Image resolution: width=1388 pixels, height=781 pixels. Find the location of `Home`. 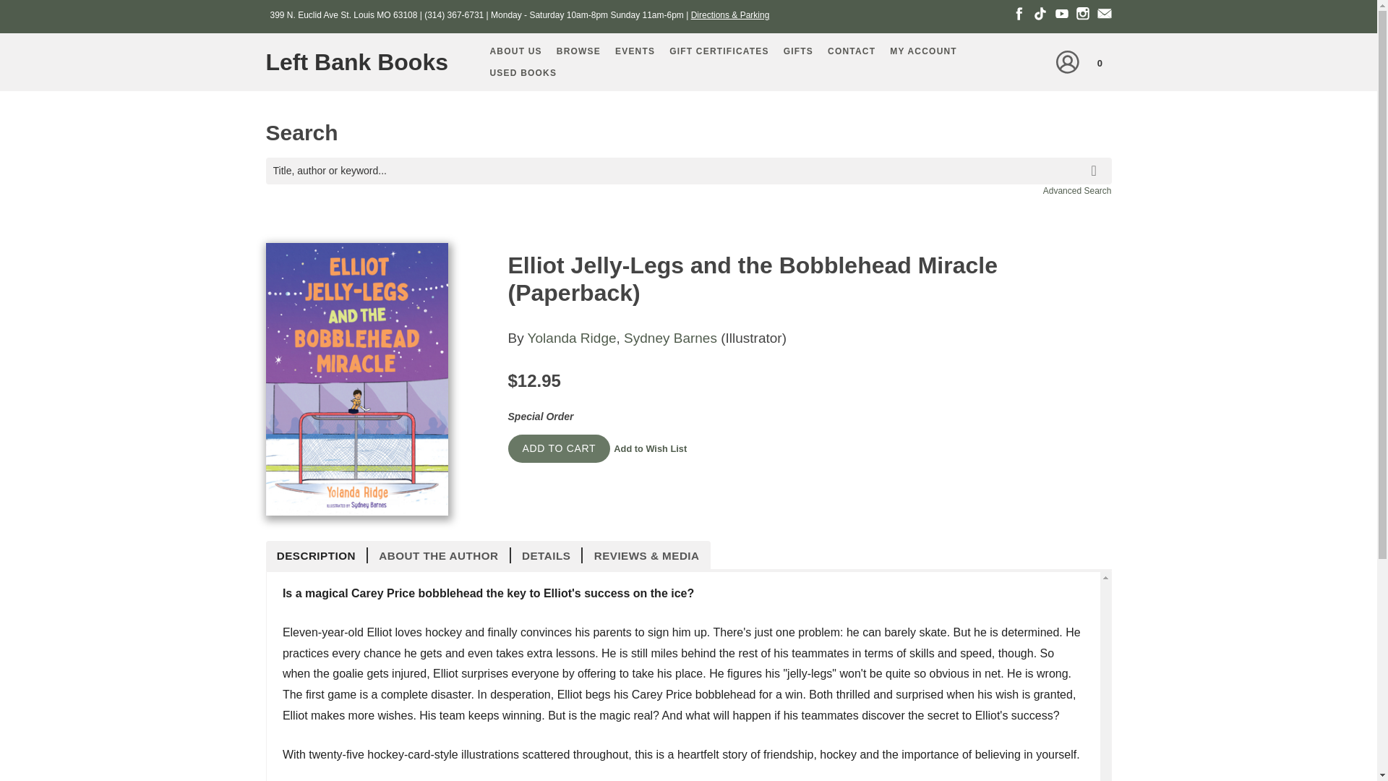

Home is located at coordinates (363, 62).